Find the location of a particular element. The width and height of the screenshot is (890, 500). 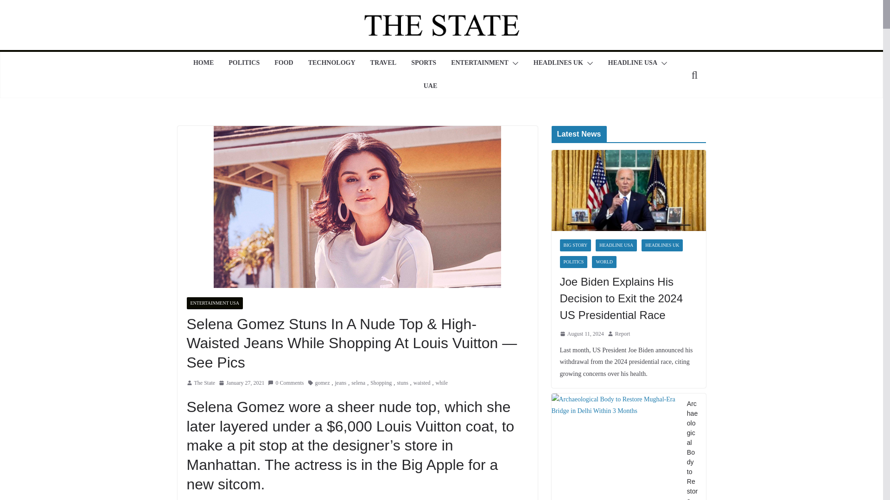

FOOD is located at coordinates (283, 63).